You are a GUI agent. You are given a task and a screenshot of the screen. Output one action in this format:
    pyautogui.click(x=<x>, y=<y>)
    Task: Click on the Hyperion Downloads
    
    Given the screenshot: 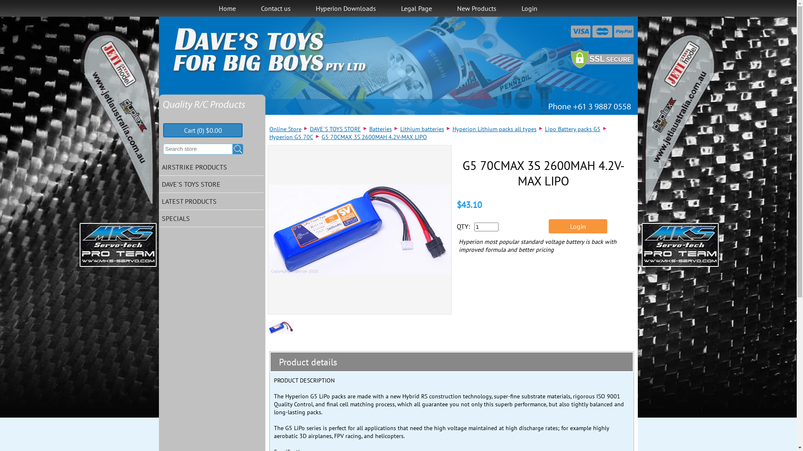 What is the action you would take?
    pyautogui.click(x=345, y=8)
    